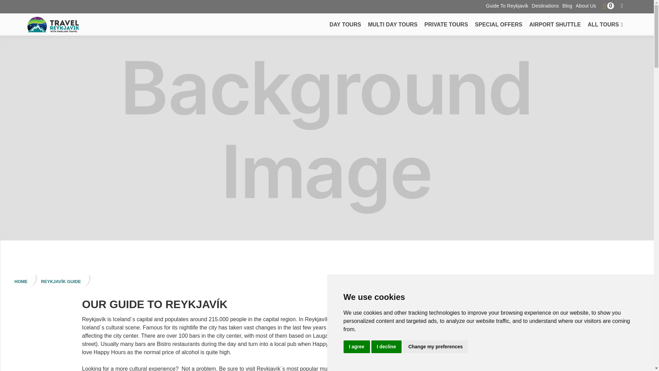 The width and height of the screenshot is (659, 371). Describe the element at coordinates (386, 347) in the screenshot. I see `I decline` at that location.